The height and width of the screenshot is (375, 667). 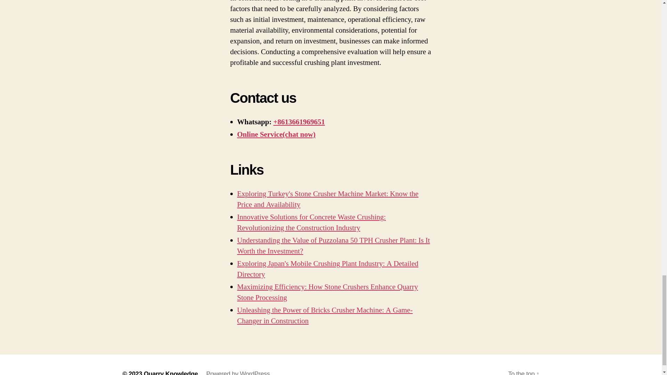 I want to click on Powered by WordPress, so click(x=238, y=373).